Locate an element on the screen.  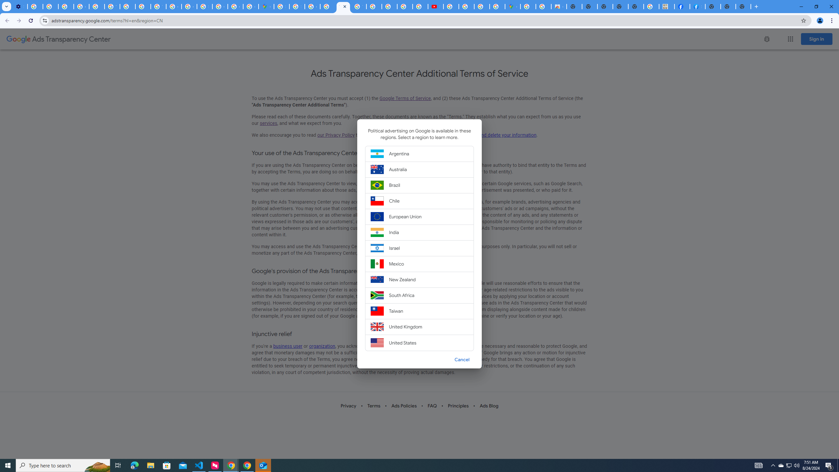
Ads Policies is located at coordinates (404, 406).